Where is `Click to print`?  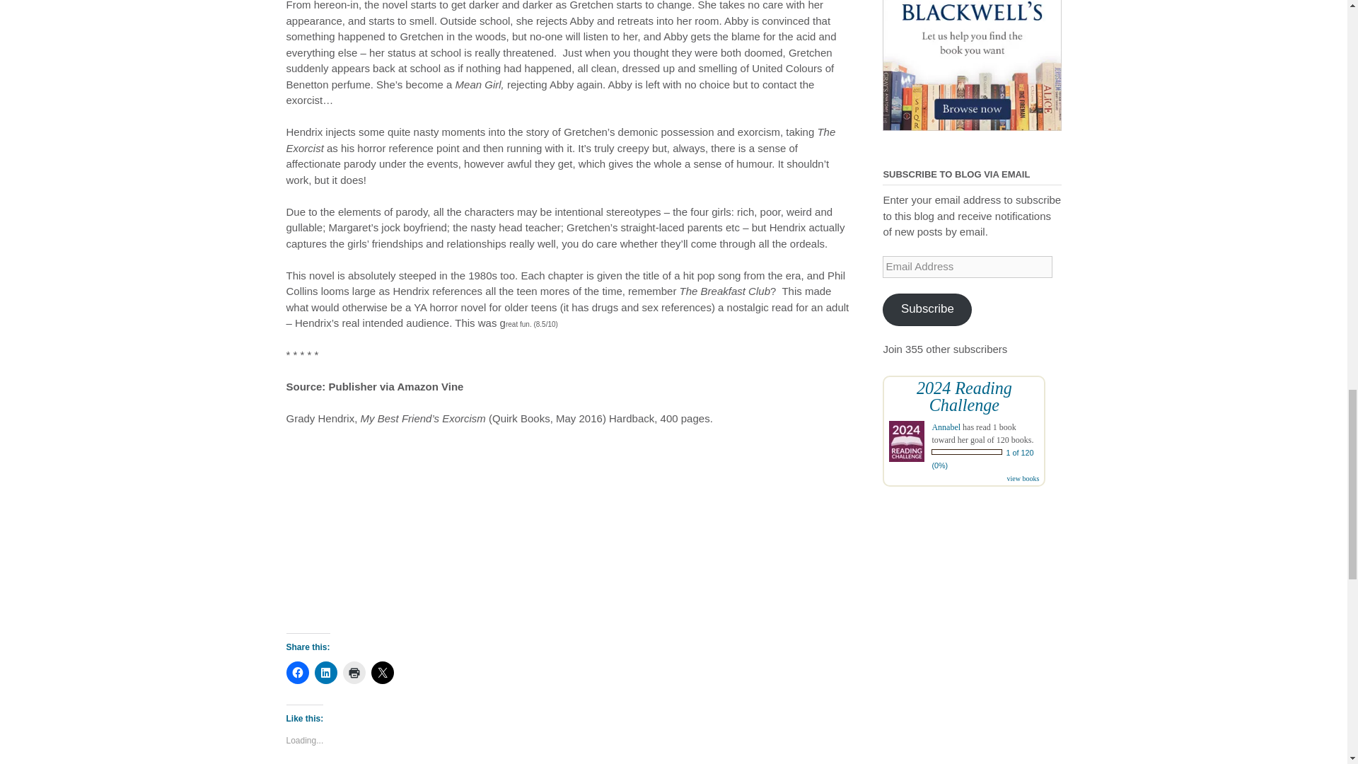
Click to print is located at coordinates (354, 672).